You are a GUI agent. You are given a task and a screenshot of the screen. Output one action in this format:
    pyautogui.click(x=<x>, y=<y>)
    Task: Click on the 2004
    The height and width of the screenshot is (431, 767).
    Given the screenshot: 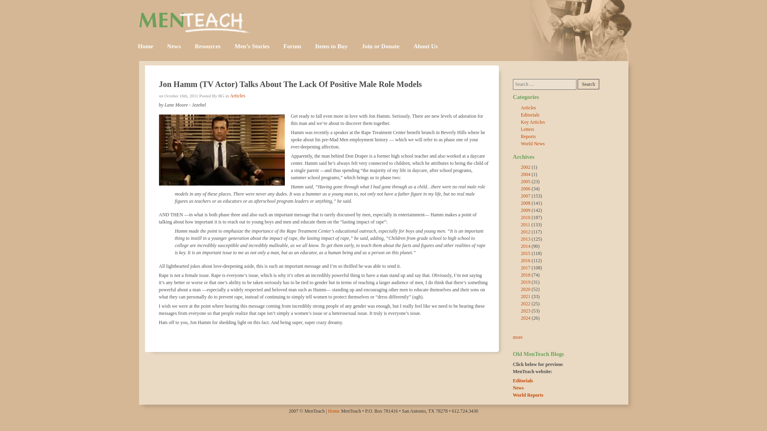 What is the action you would take?
    pyautogui.click(x=526, y=174)
    